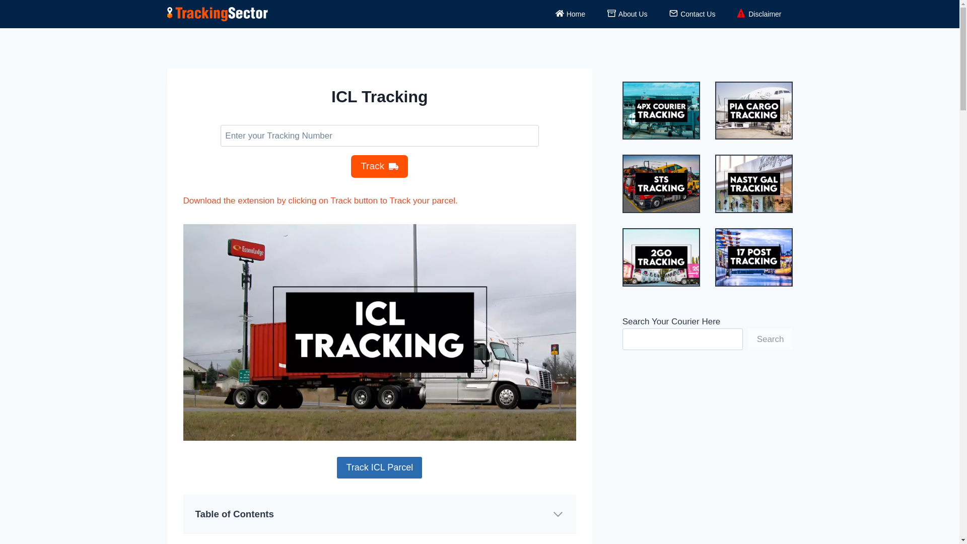 The width and height of the screenshot is (967, 544). Describe the element at coordinates (379, 166) in the screenshot. I see `Track` at that location.